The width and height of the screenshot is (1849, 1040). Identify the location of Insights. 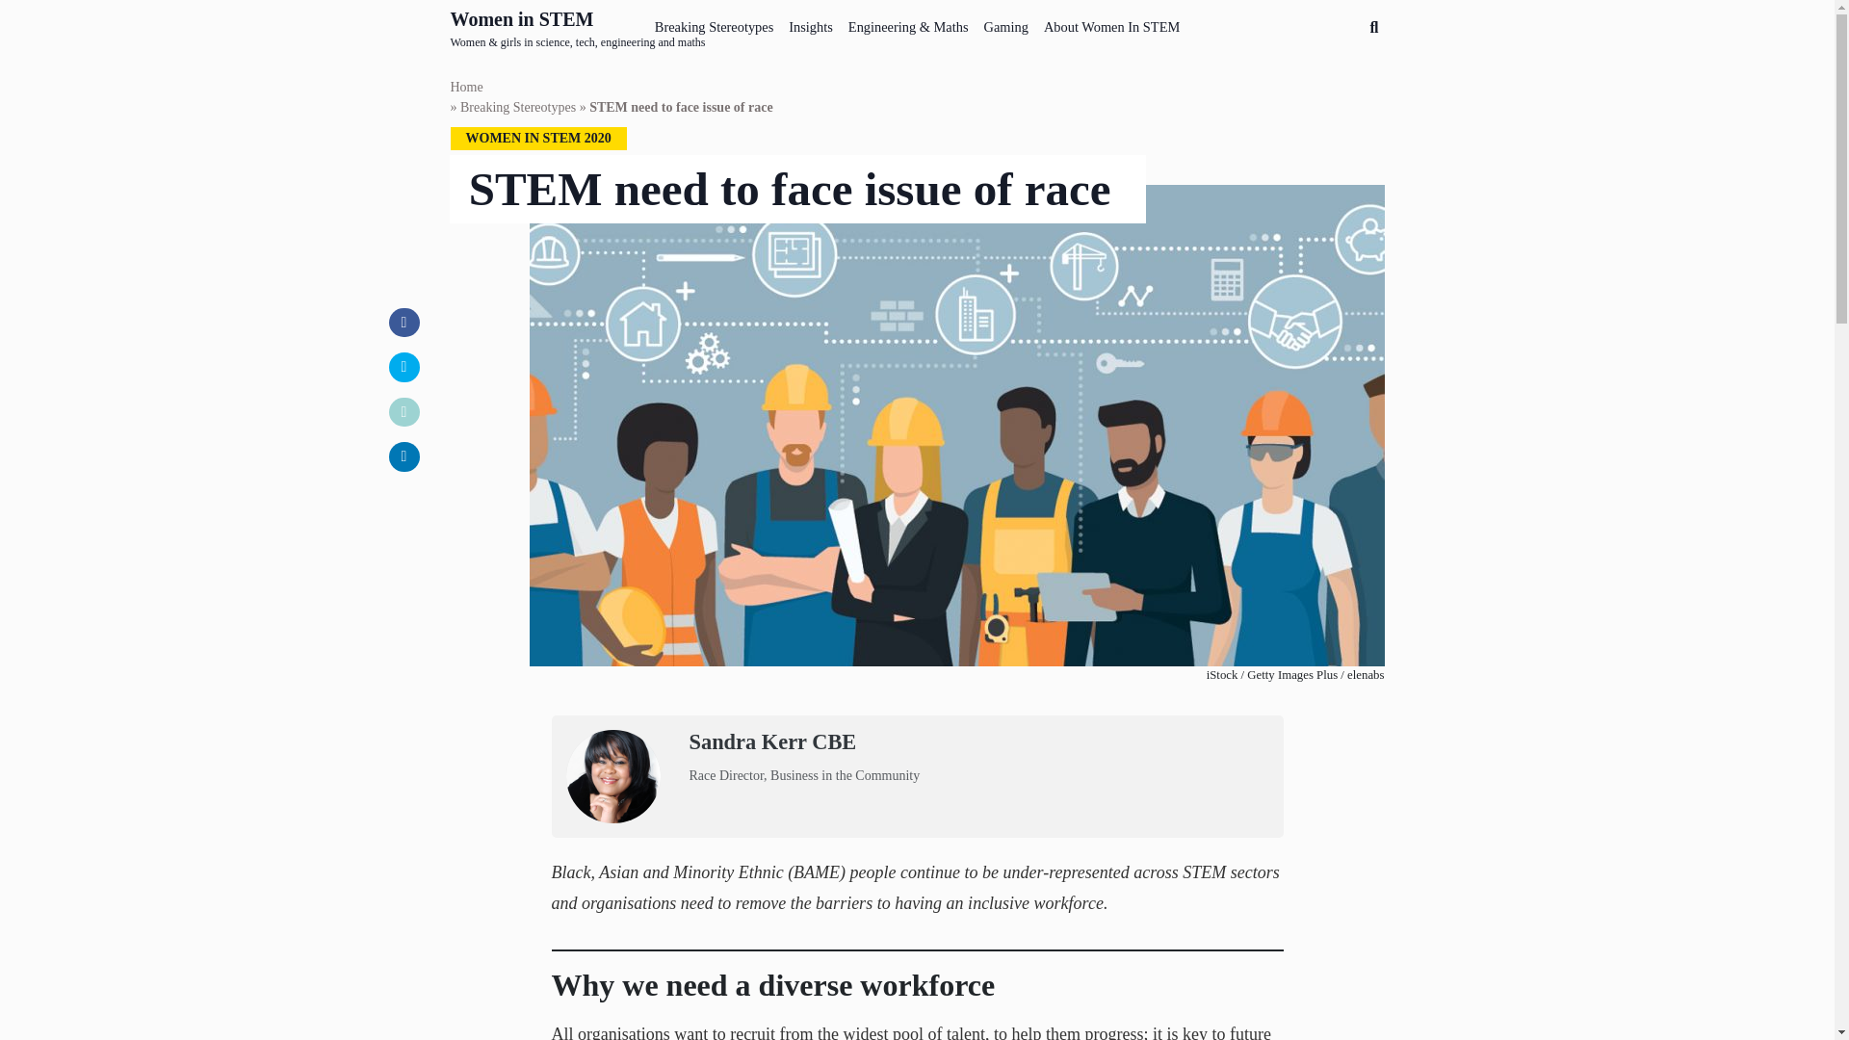
(811, 23).